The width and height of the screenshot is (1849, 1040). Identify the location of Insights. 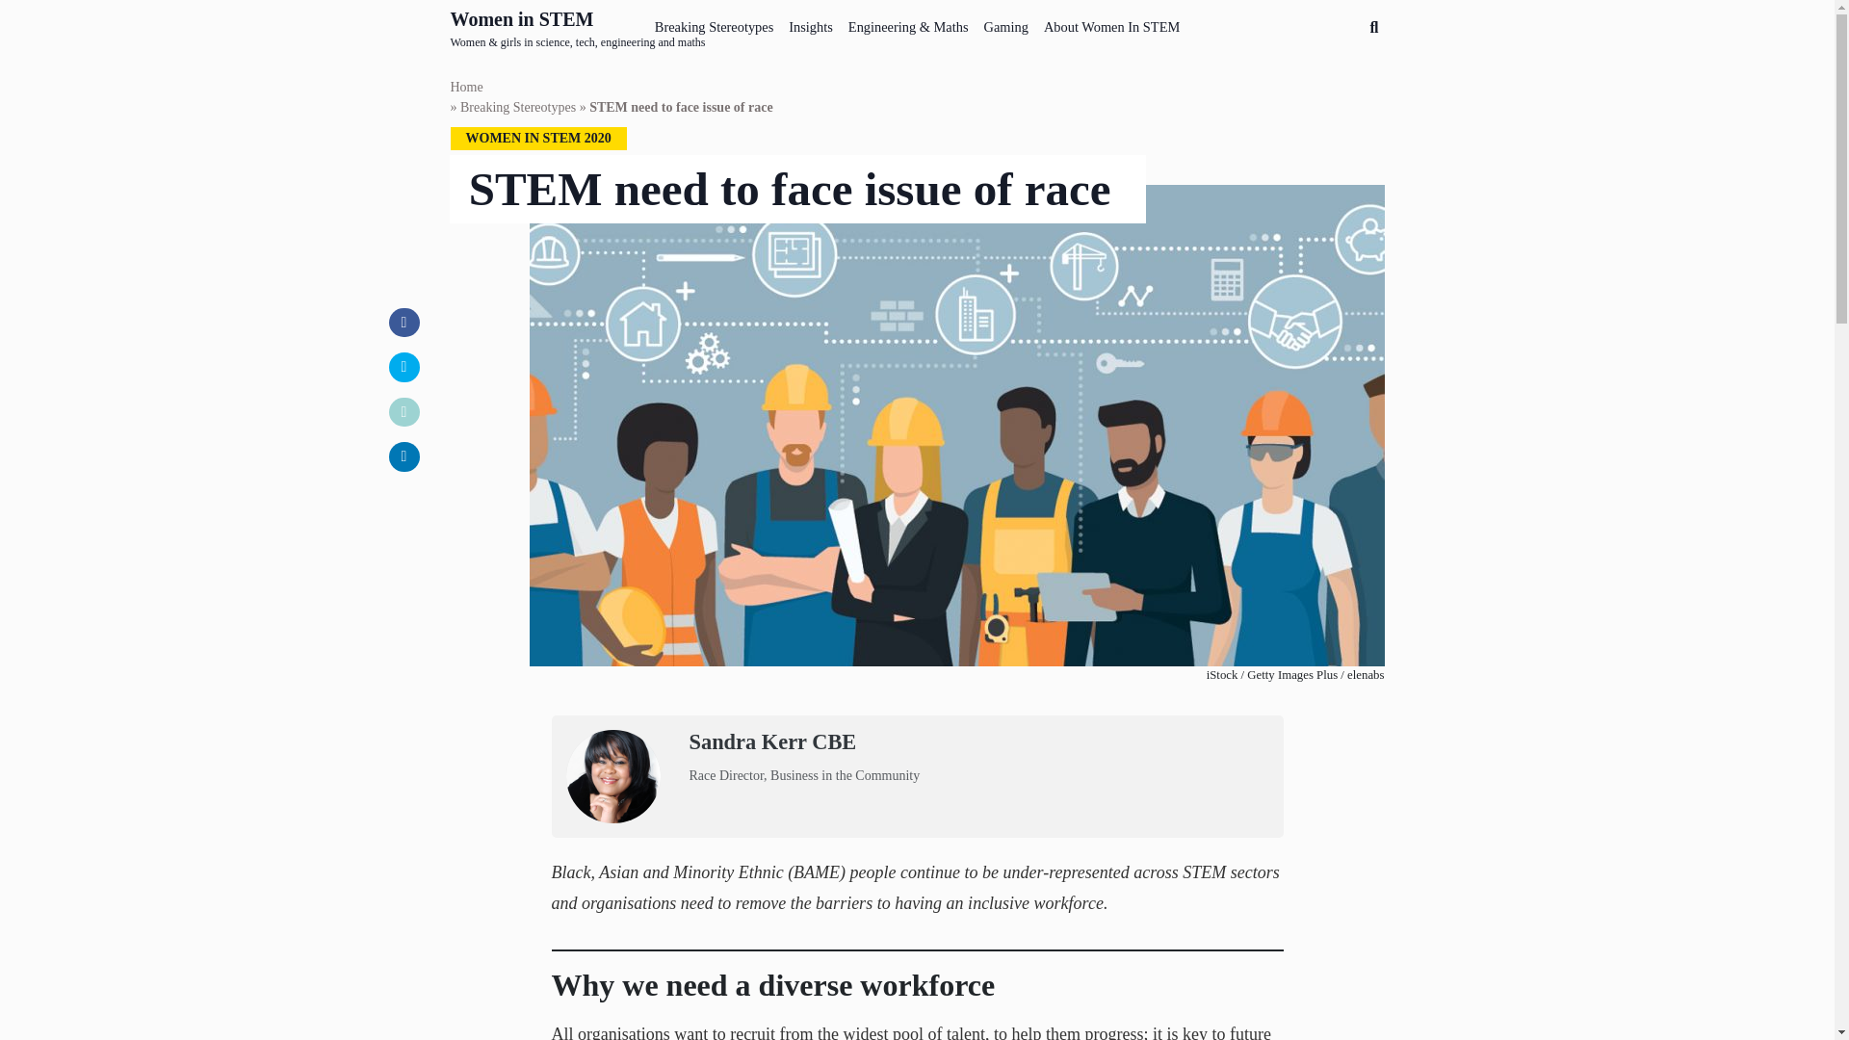
(811, 23).